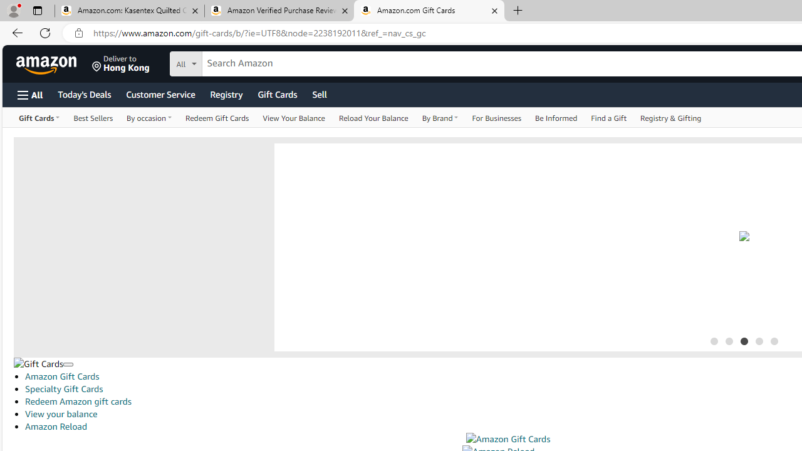  What do you see at coordinates (30, 95) in the screenshot?
I see `Open Menu` at bounding box center [30, 95].